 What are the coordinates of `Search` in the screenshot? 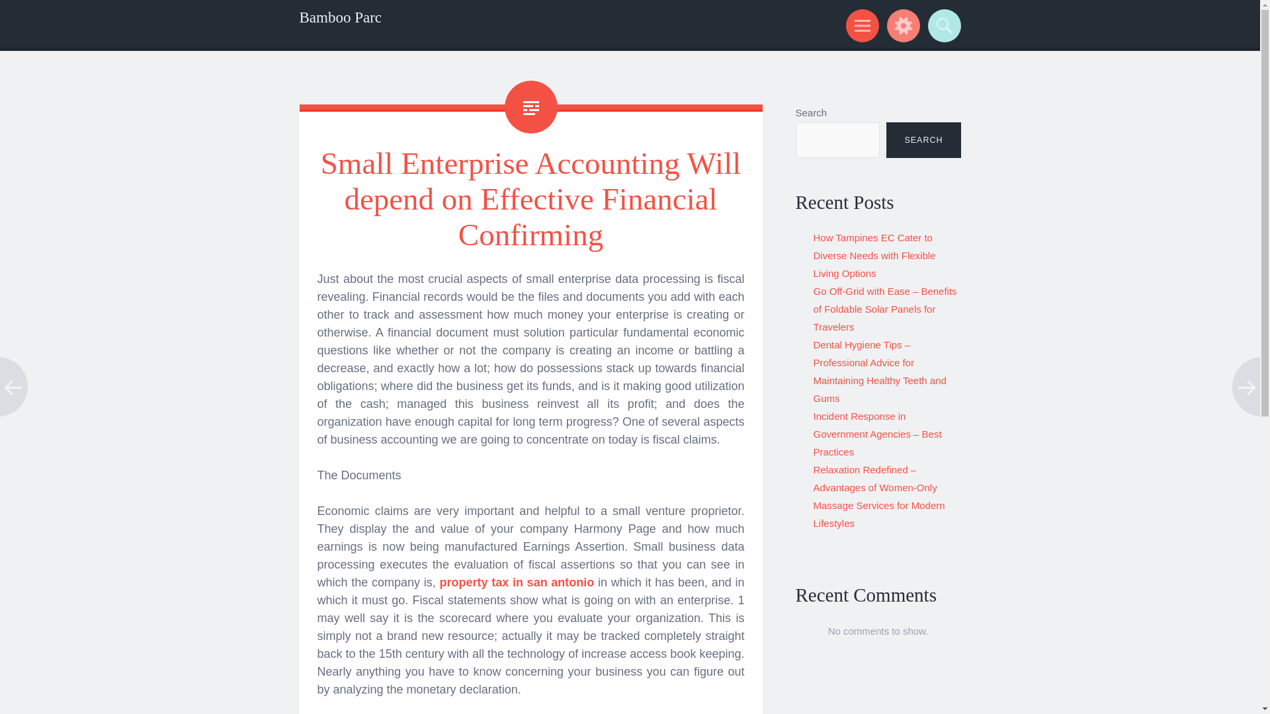 It's located at (942, 25).